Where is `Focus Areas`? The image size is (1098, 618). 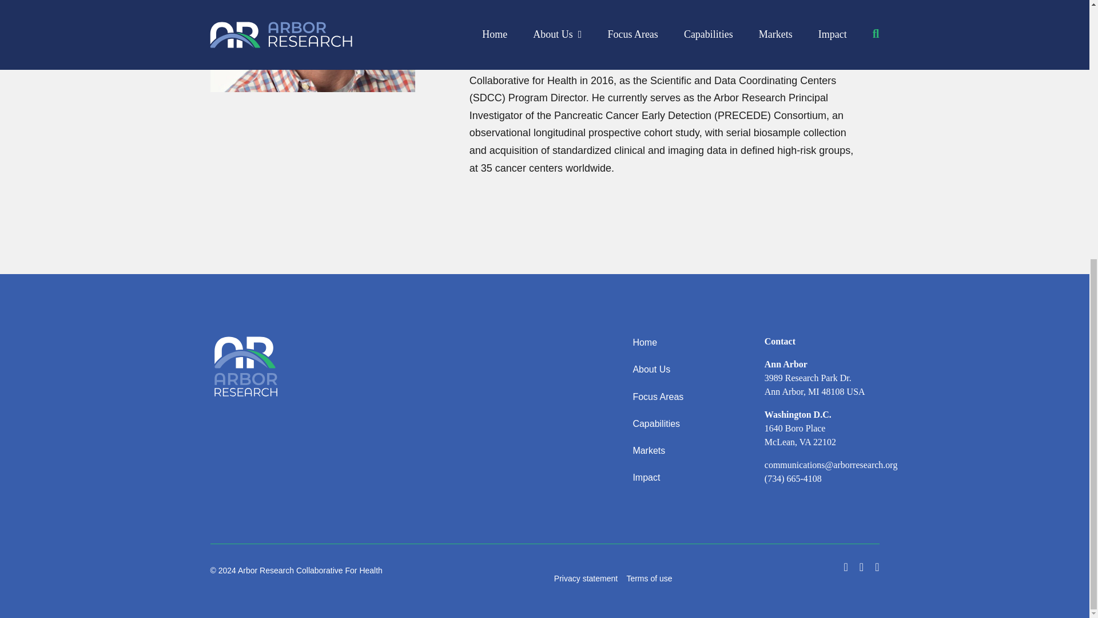
Focus Areas is located at coordinates (679, 397).